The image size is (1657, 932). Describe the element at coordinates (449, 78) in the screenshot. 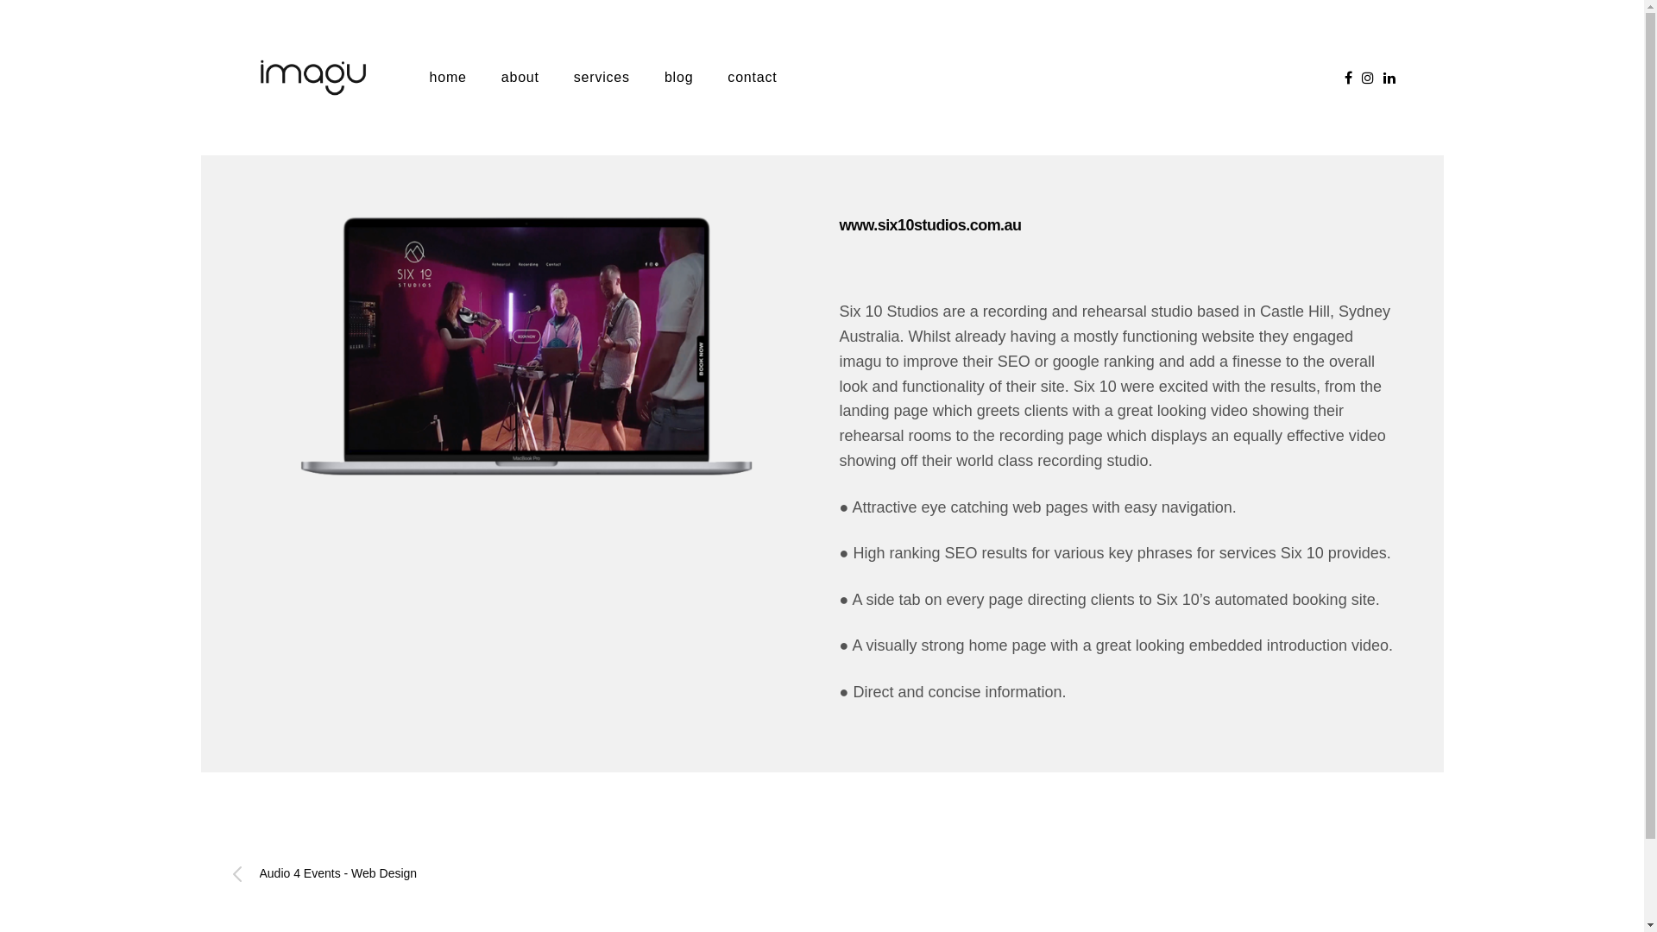

I see `home` at that location.